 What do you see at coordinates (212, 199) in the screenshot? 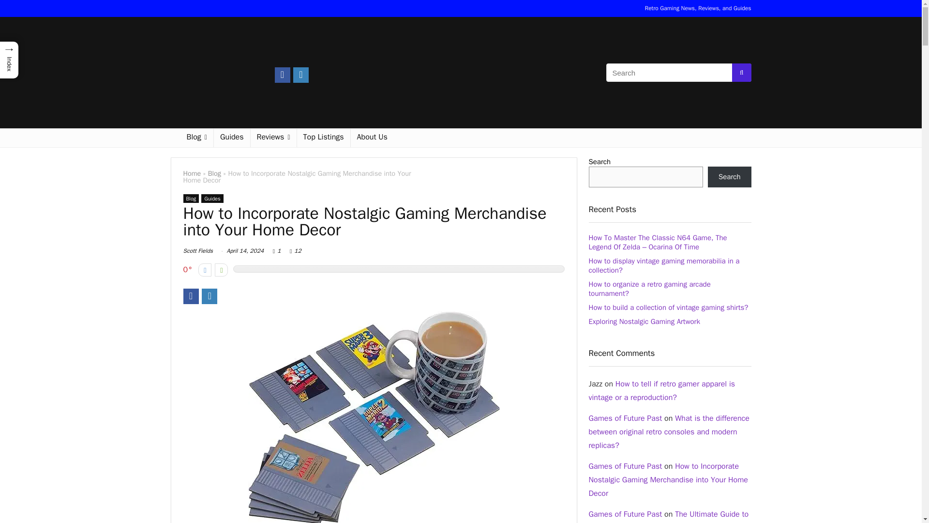
I see `View all posts in Guides` at bounding box center [212, 199].